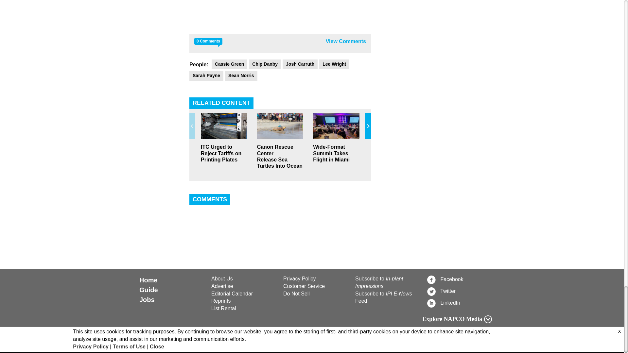 This screenshot has height=353, width=628. Describe the element at coordinates (315, 294) in the screenshot. I see `Opens in a new window` at that location.